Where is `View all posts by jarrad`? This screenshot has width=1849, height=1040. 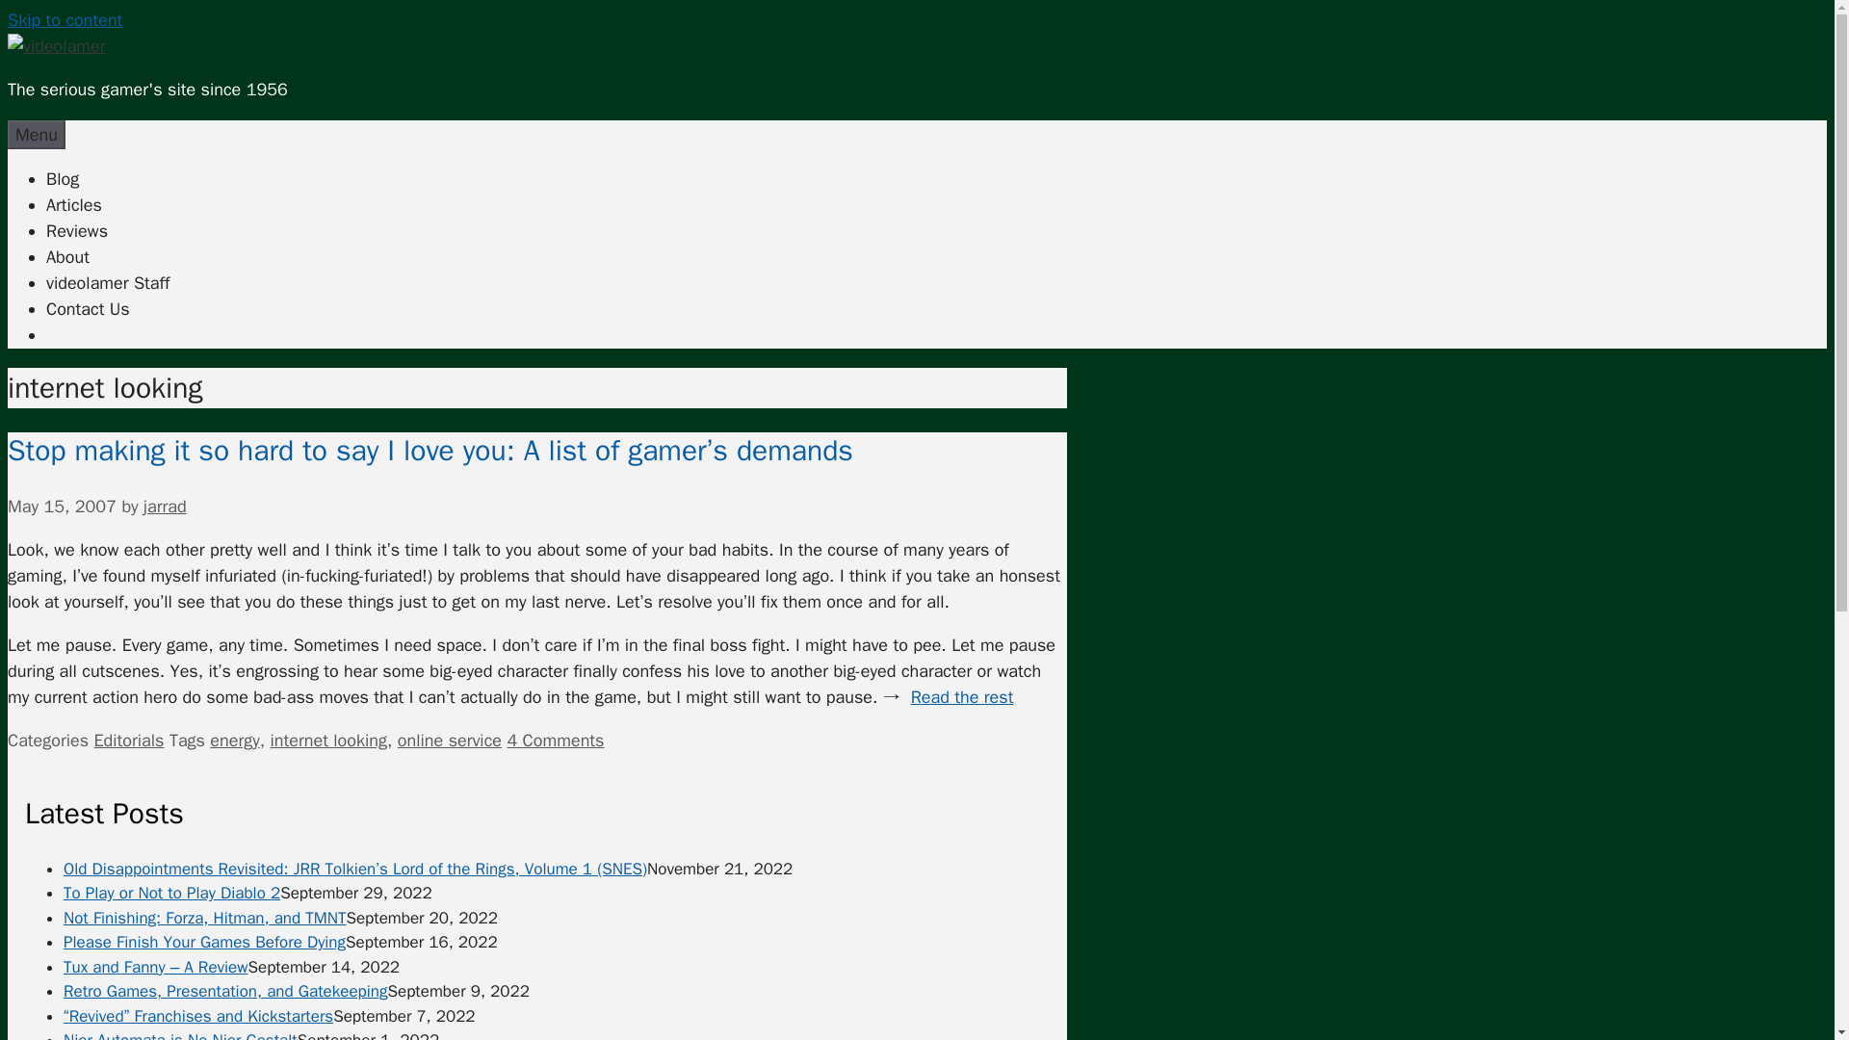
View all posts by jarrad is located at coordinates (165, 507).